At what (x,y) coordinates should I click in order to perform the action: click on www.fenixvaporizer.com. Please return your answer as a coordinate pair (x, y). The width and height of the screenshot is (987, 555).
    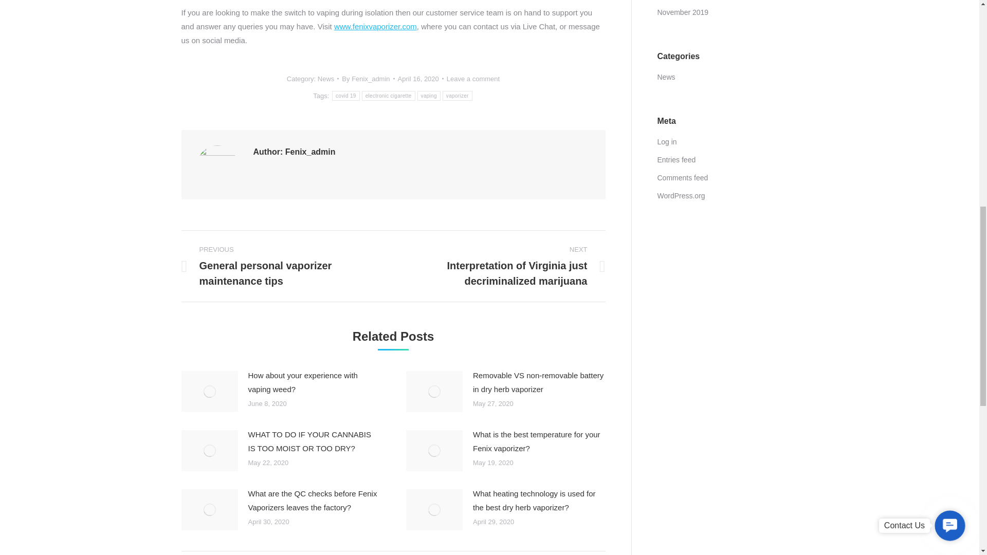
    Looking at the image, I should click on (375, 26).